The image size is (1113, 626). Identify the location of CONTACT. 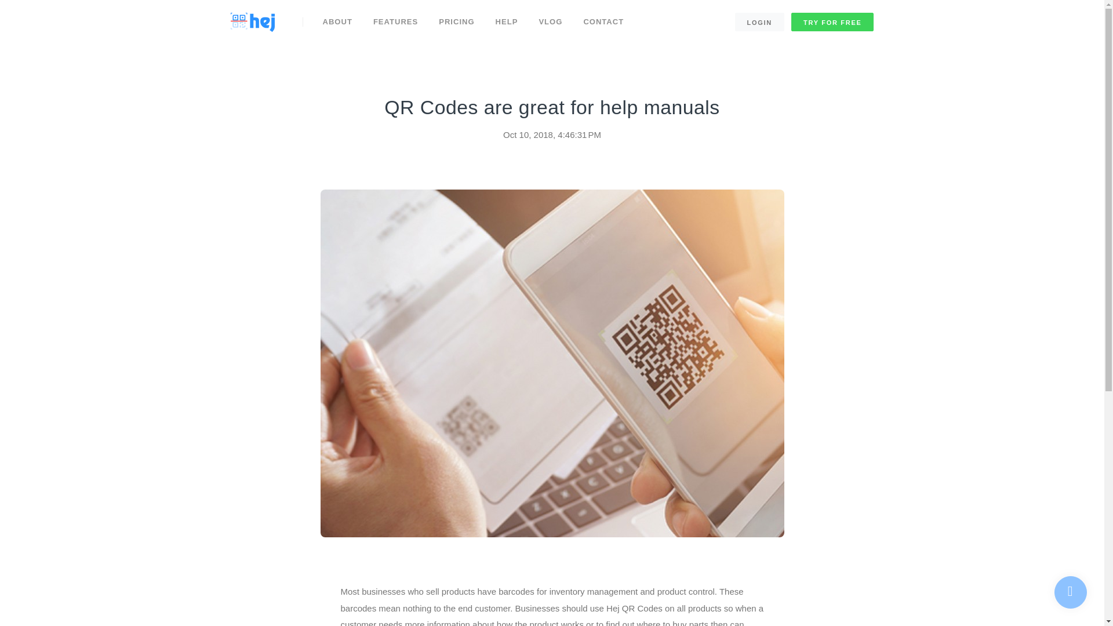
(603, 21).